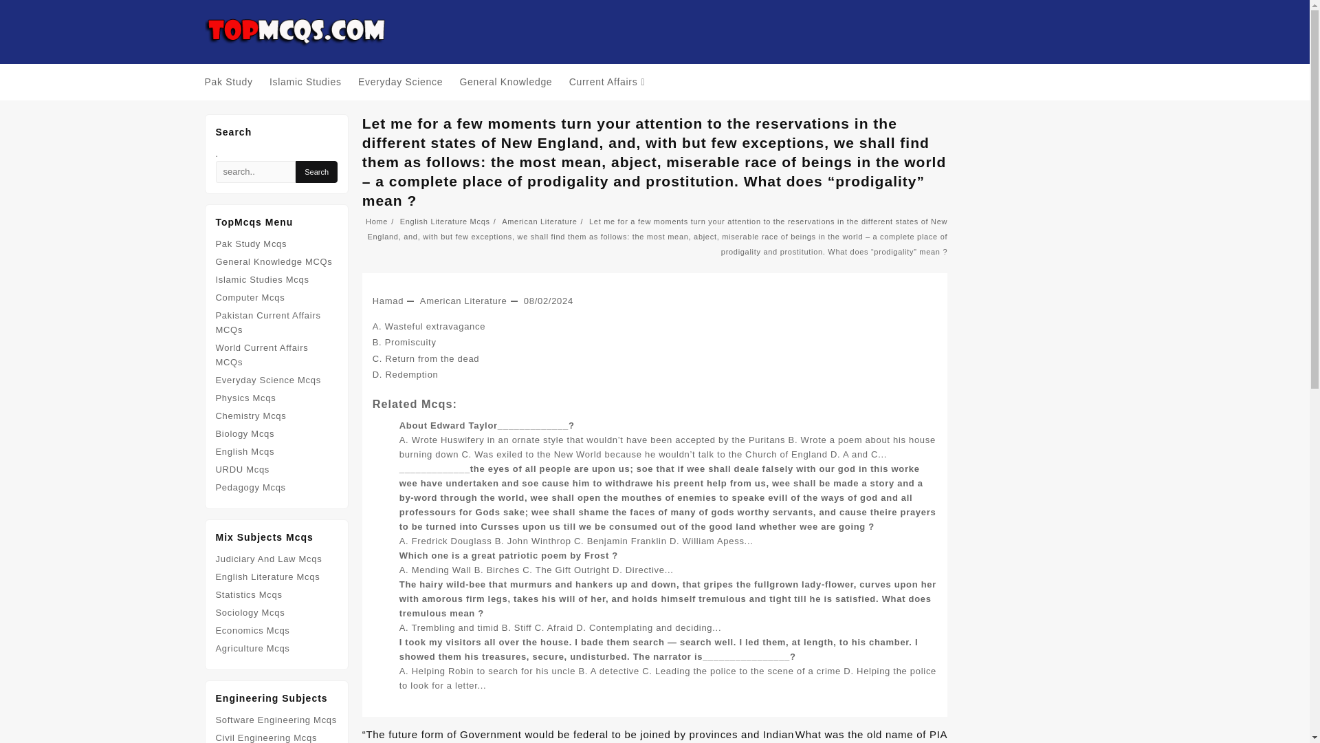  I want to click on Pakistan Current Affairs MCQs, so click(268, 323).